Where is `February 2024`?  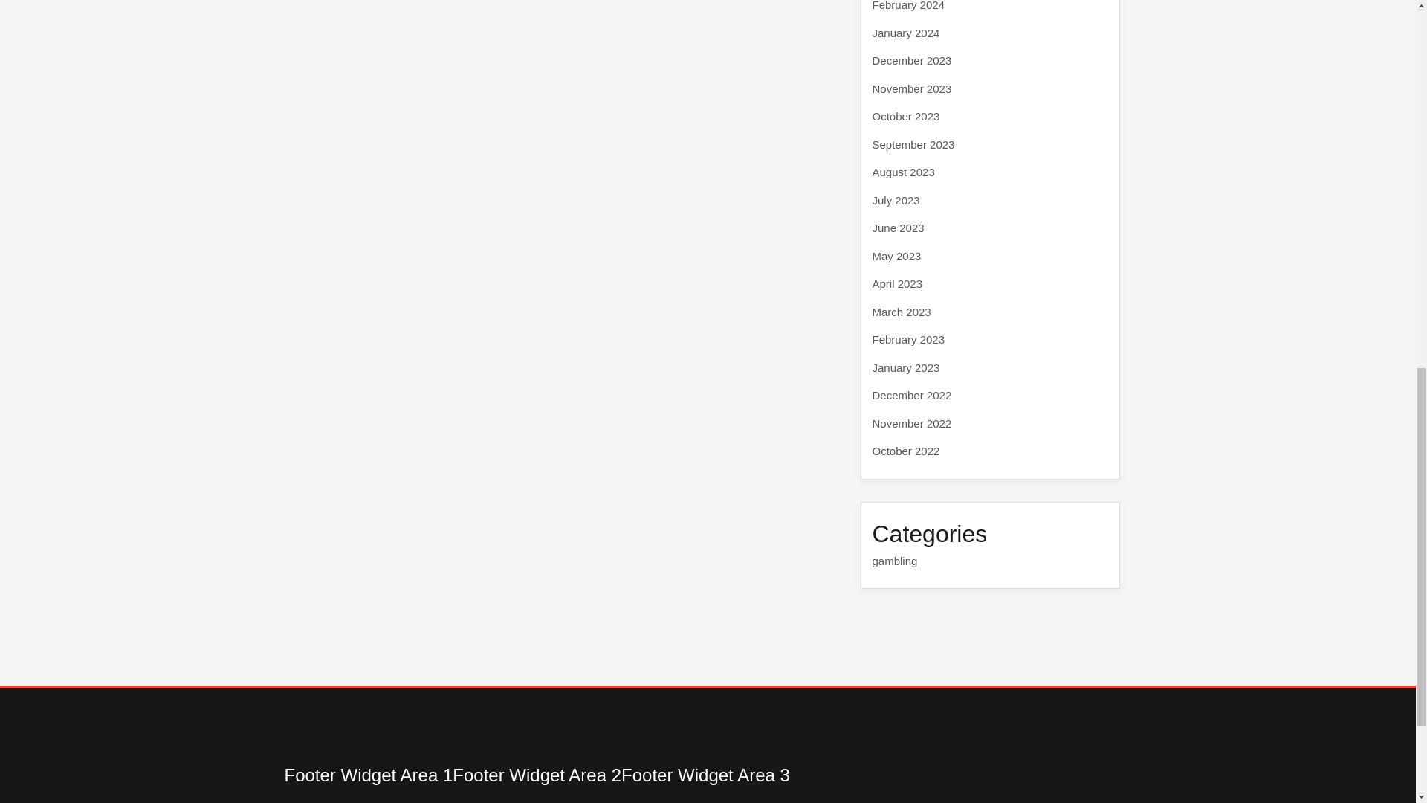
February 2024 is located at coordinates (908, 6).